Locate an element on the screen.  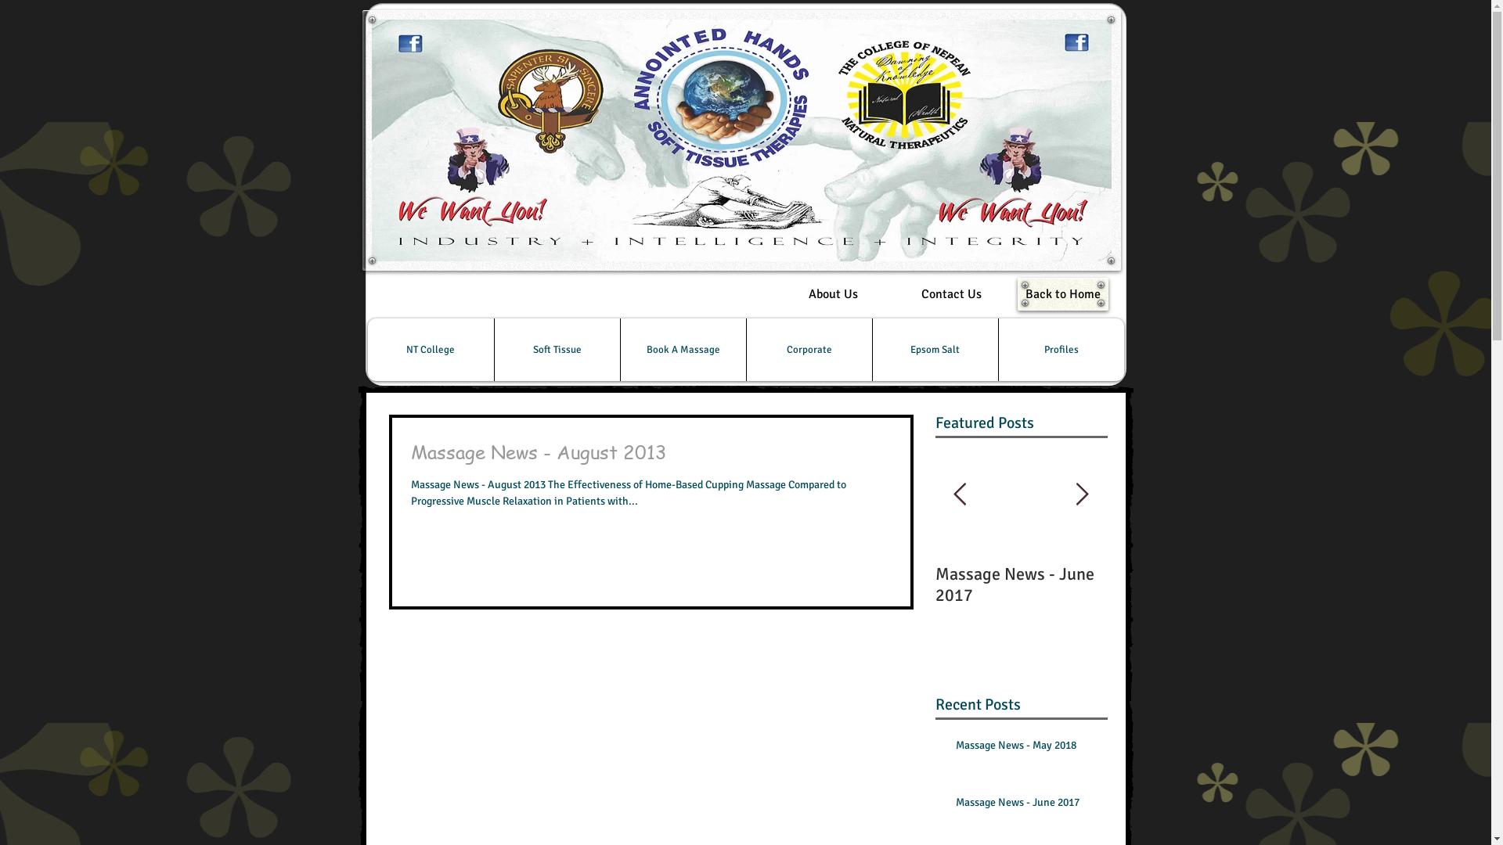
Massage News - May 2018 is located at coordinates (1026, 749).